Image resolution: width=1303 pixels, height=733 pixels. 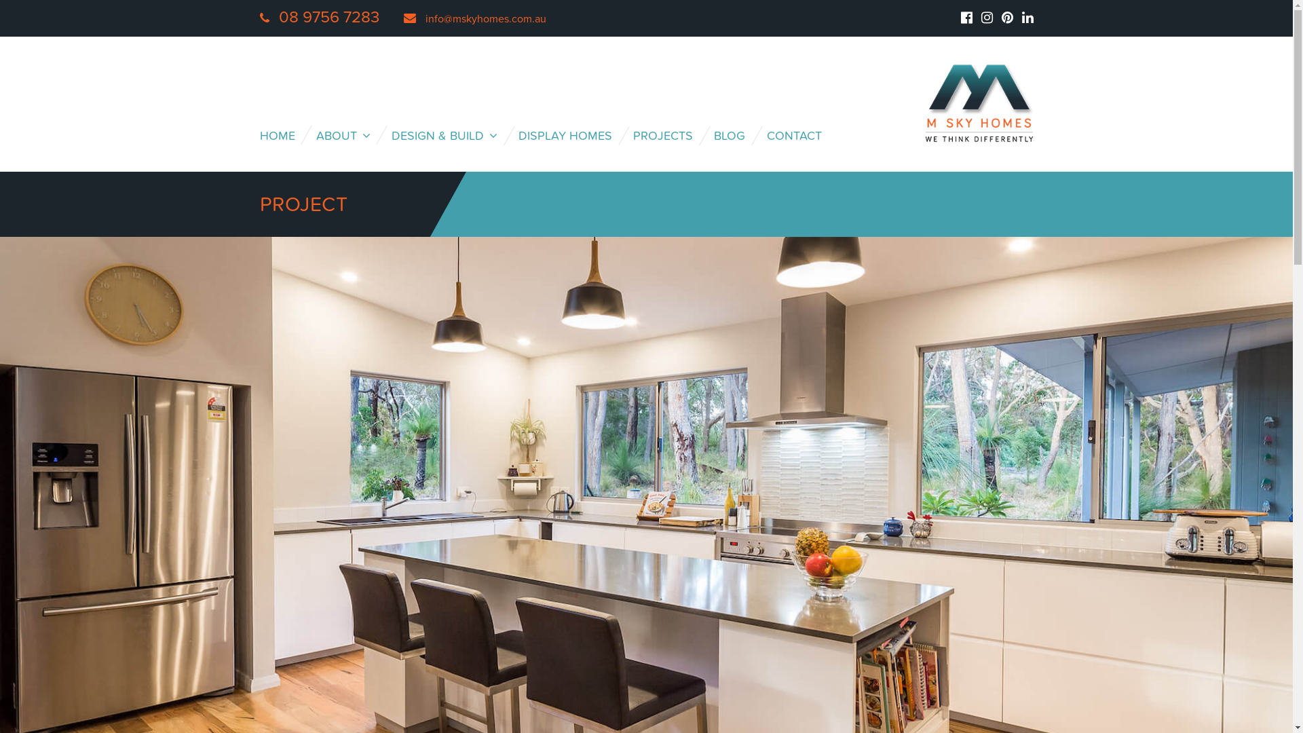 I want to click on 08 9756 7283, so click(x=319, y=18).